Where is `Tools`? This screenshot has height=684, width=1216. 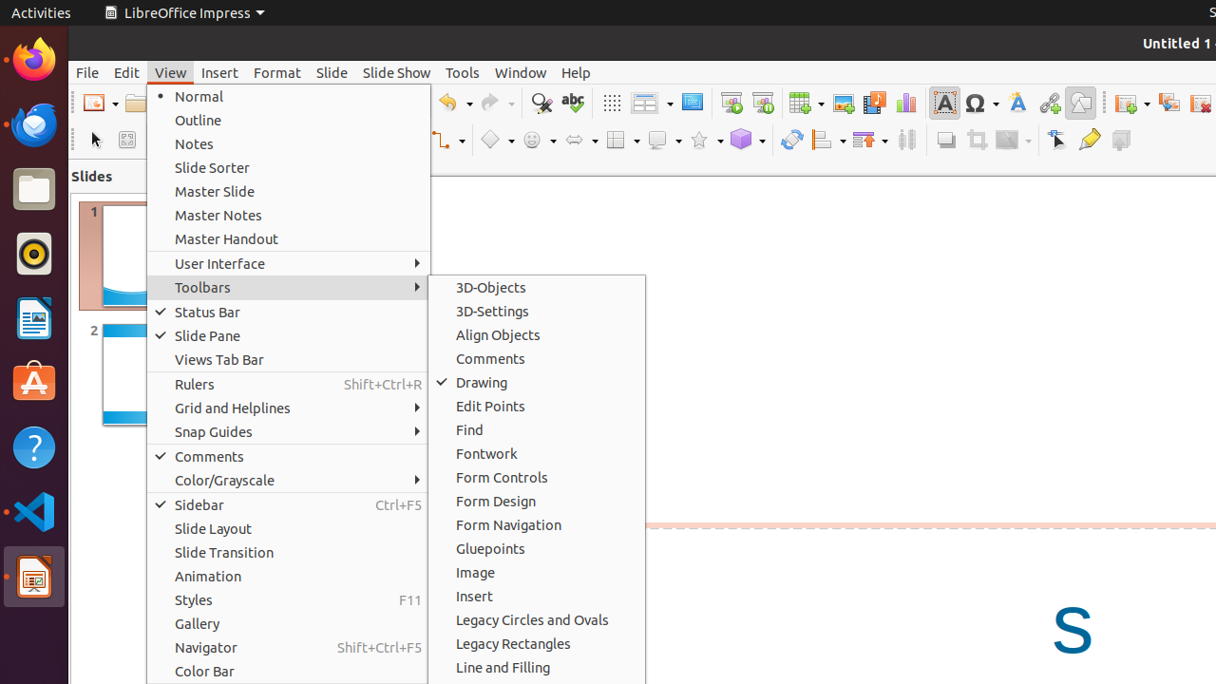
Tools is located at coordinates (463, 72).